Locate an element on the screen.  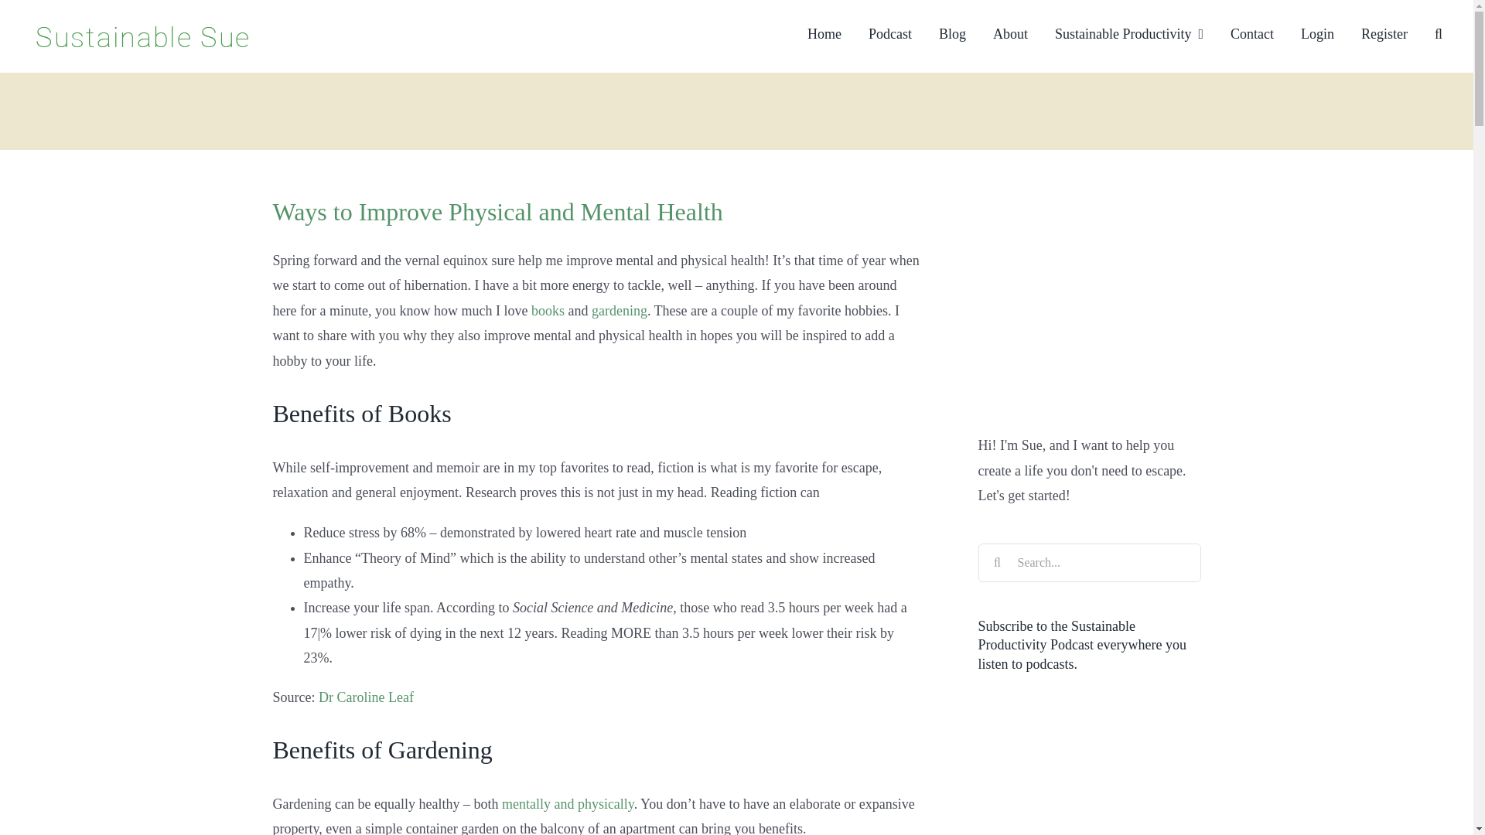
Dr Caroline Leaf is located at coordinates (367, 697).